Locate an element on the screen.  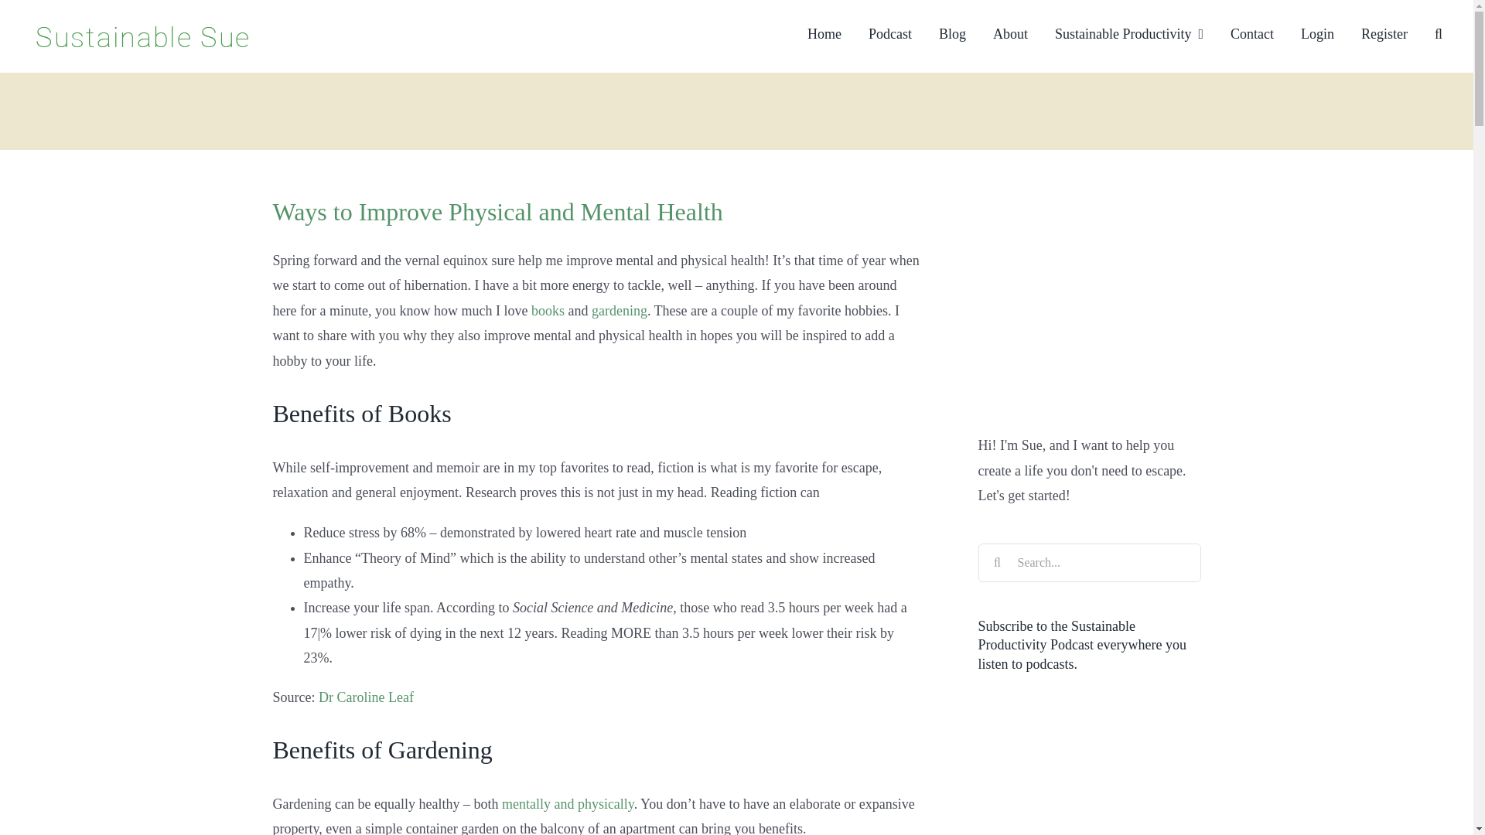
Dr Caroline Leaf is located at coordinates (367, 697).